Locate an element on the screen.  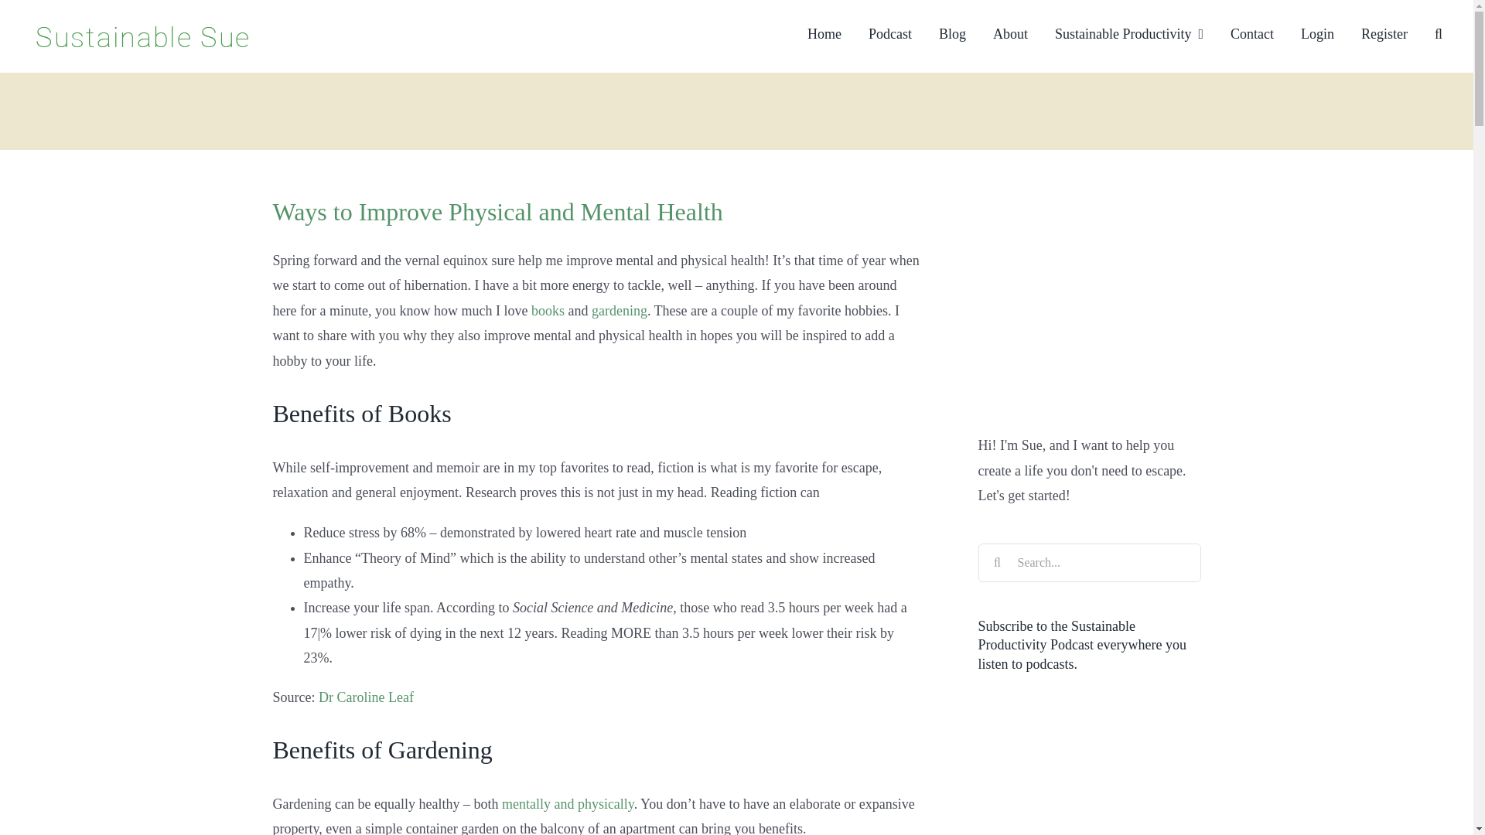
Dr Caroline Leaf is located at coordinates (367, 697).